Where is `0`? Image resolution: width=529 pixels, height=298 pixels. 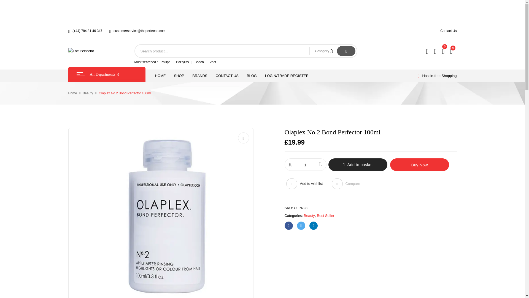
0 is located at coordinates (452, 51).